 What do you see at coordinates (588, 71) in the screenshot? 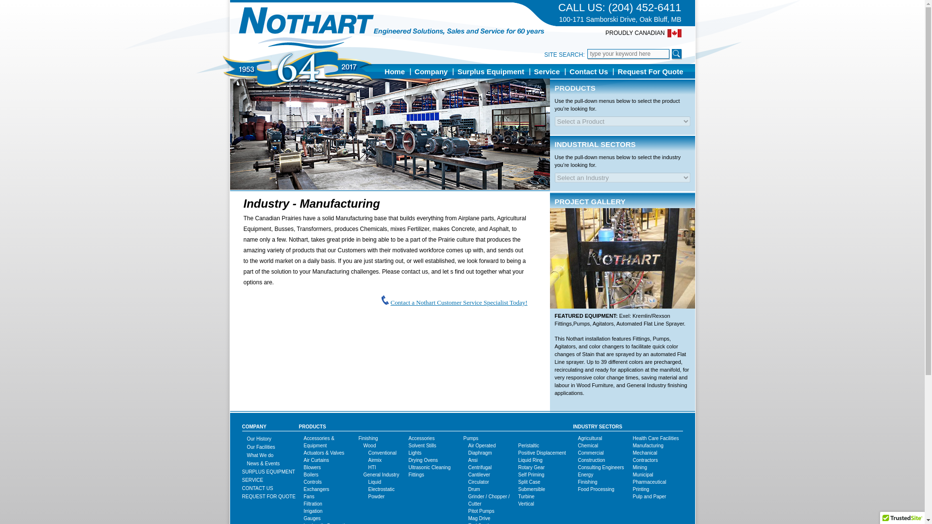
I see `Contact Us` at bounding box center [588, 71].